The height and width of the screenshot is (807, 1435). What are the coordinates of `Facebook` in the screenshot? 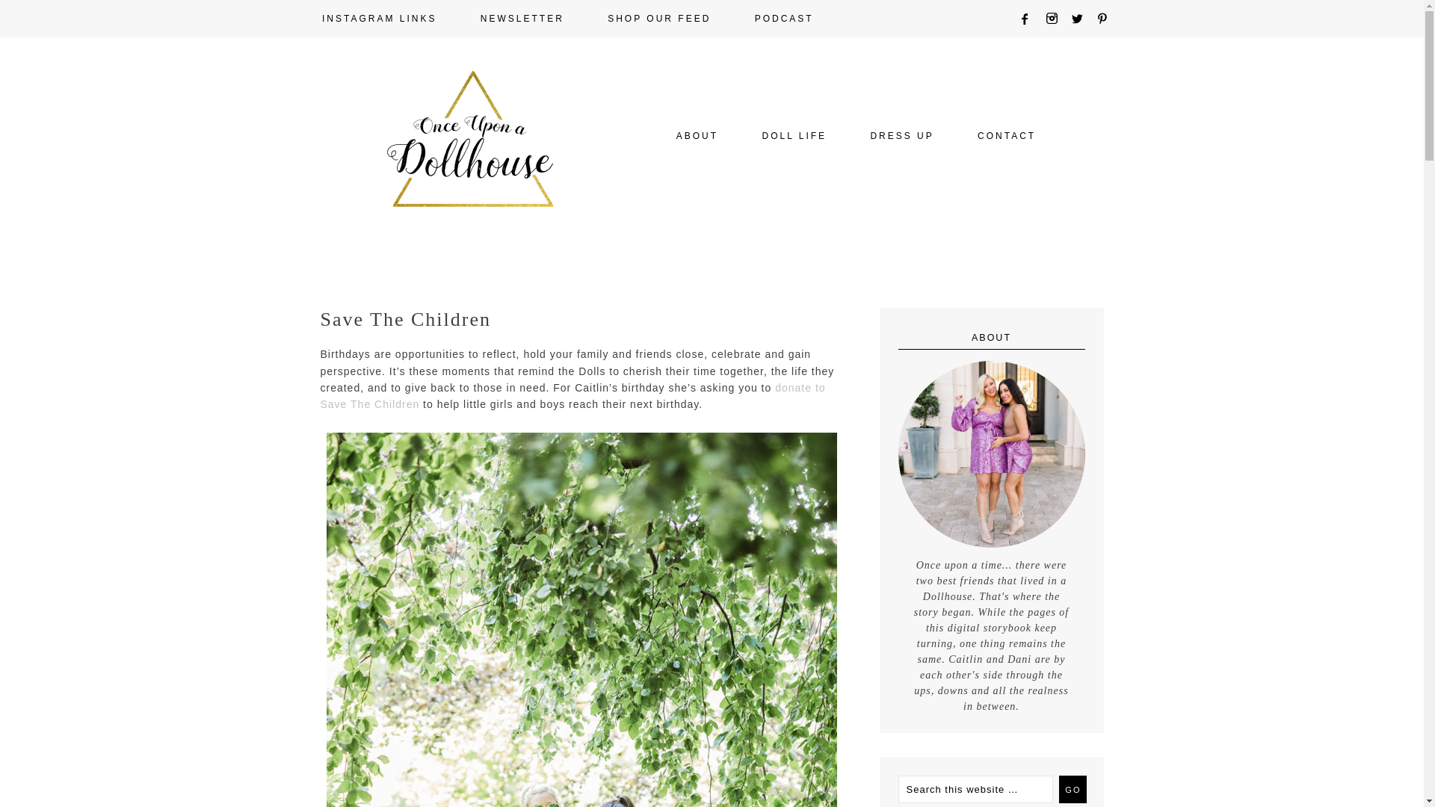 It's located at (1030, 19).